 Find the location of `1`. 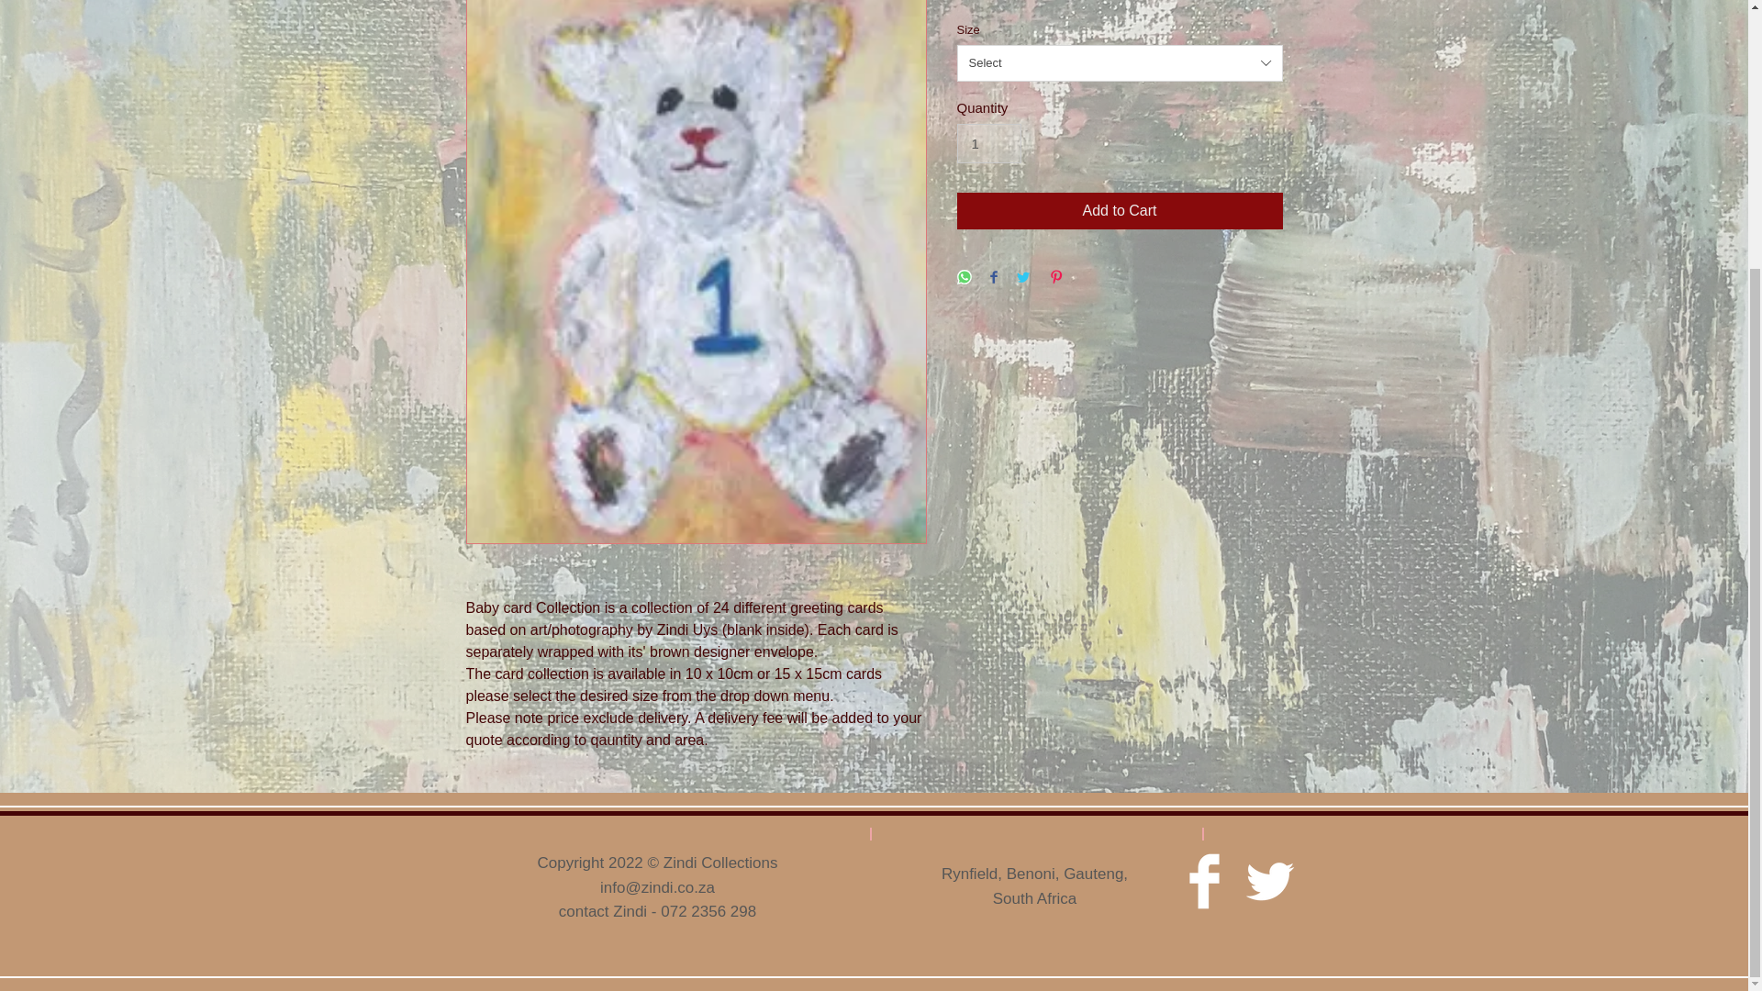

1 is located at coordinates (989, 144).